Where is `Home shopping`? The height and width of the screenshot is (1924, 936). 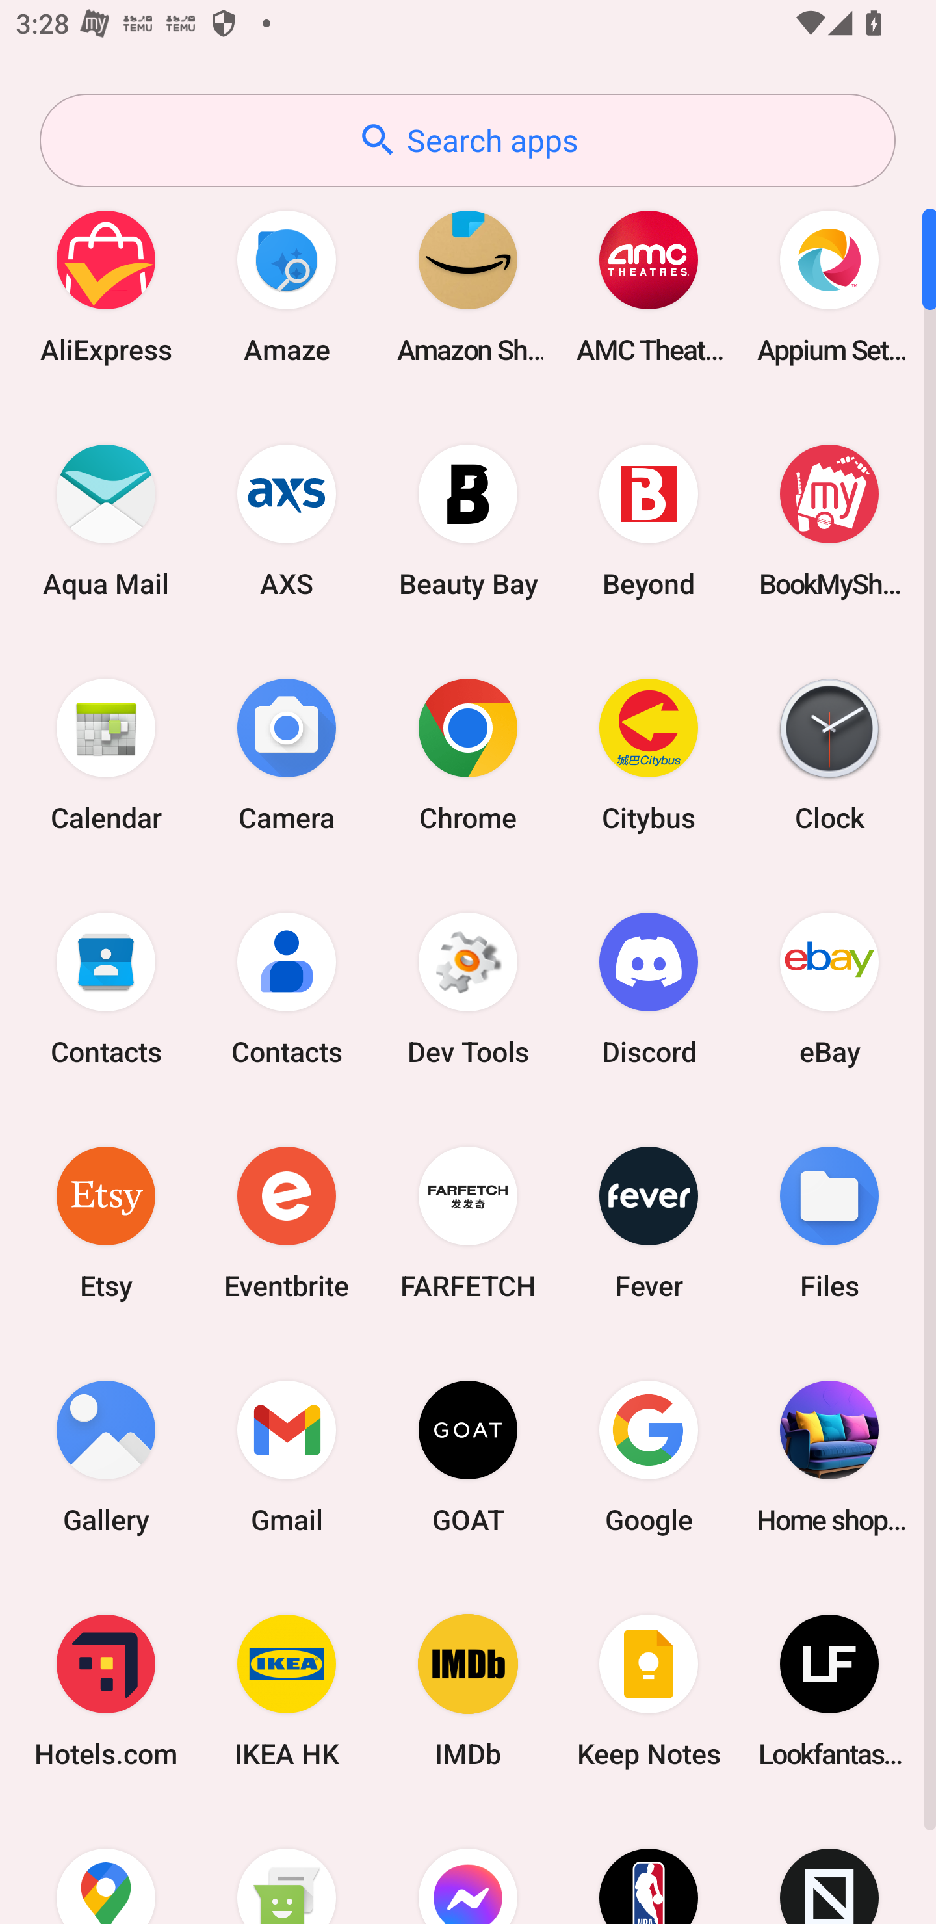 Home shopping is located at coordinates (829, 1456).